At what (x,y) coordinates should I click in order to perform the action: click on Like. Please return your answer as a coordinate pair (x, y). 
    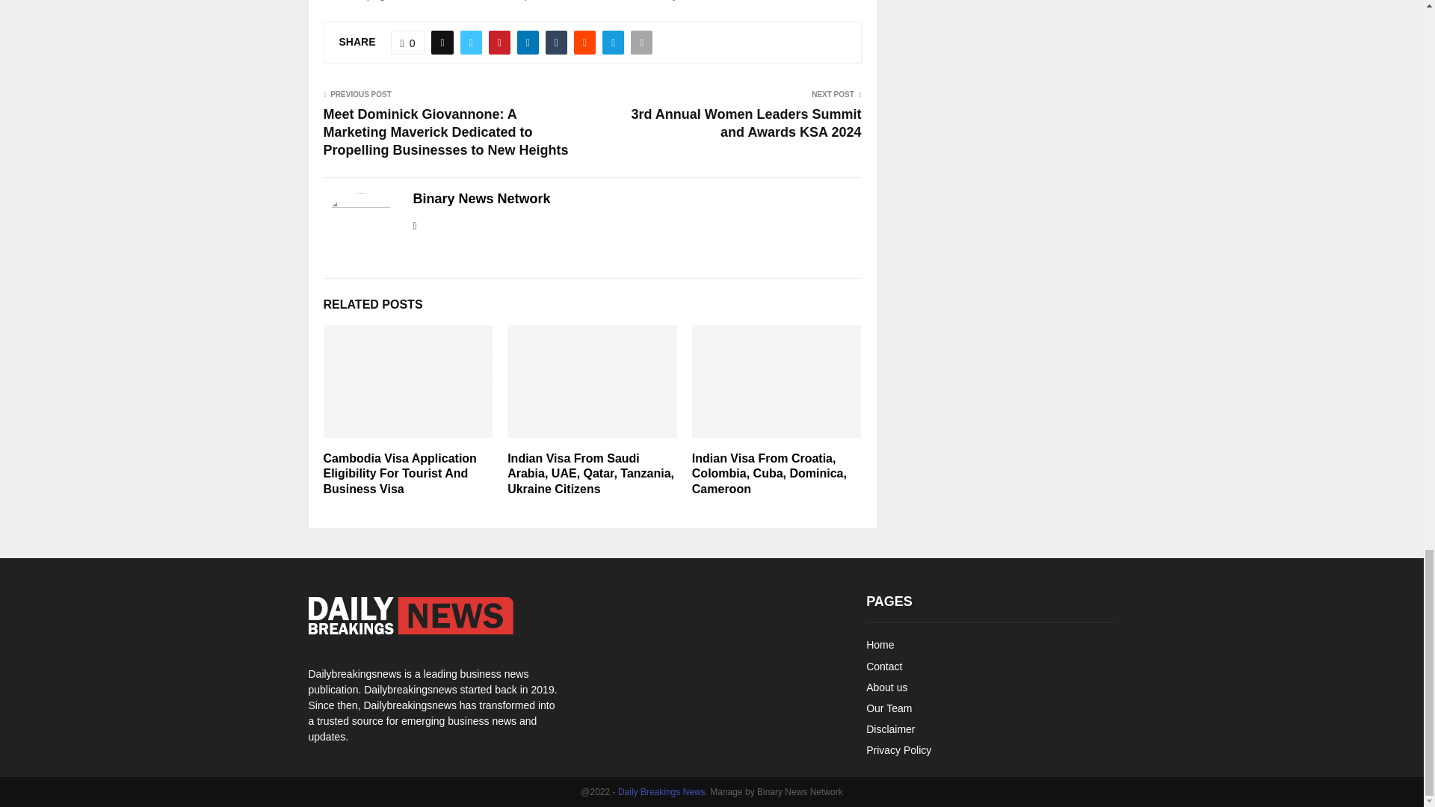
    Looking at the image, I should click on (407, 43).